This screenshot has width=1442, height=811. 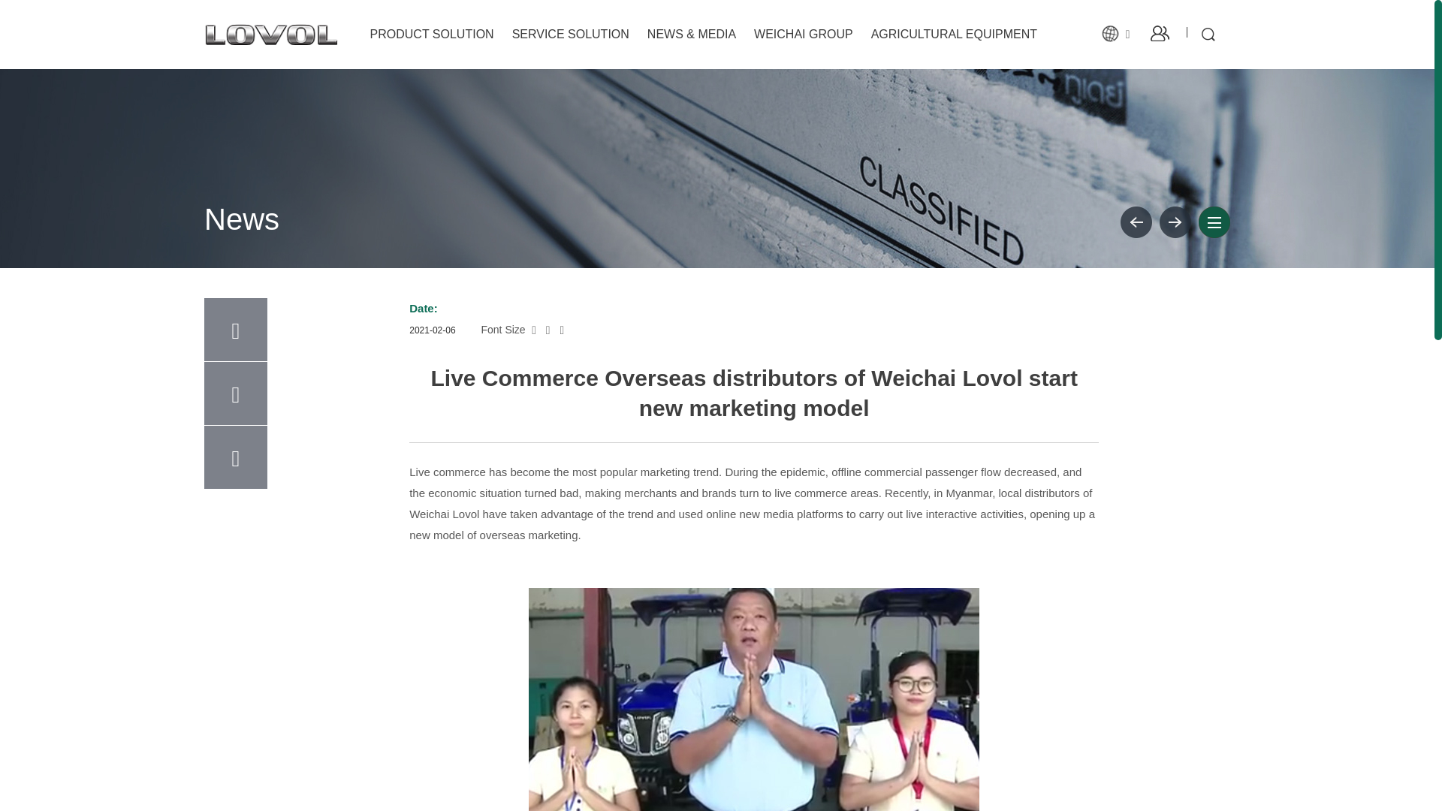 I want to click on AGRICULTURAL EQUIPMENT, so click(x=954, y=35).